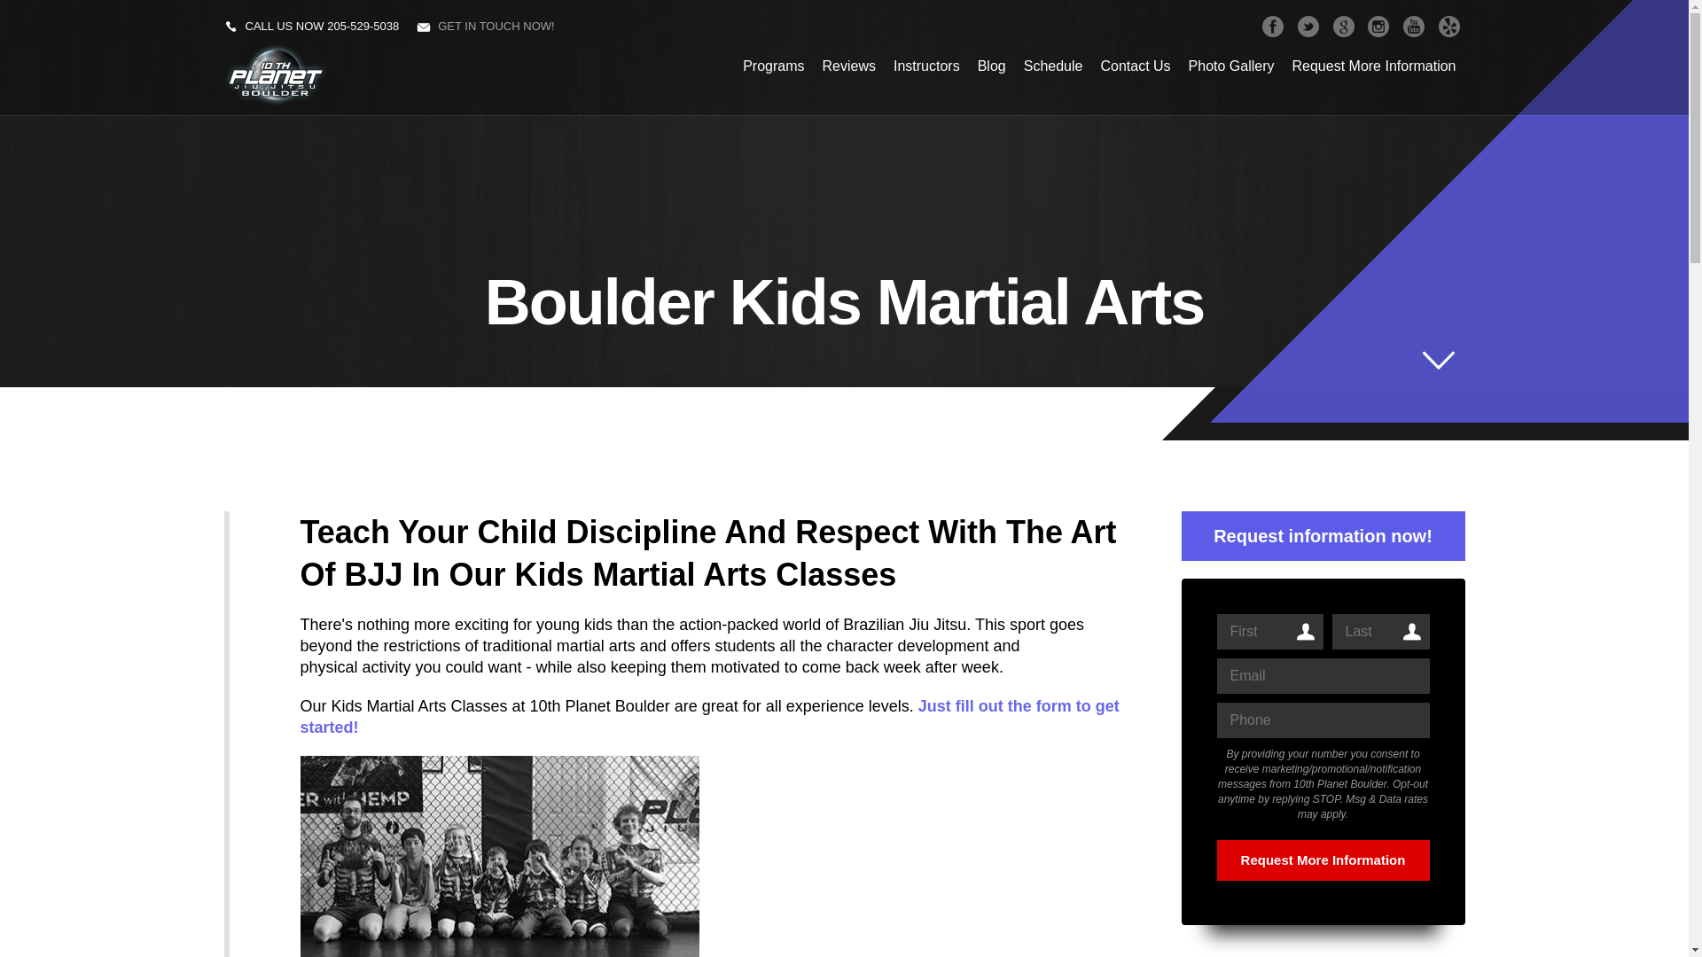  What do you see at coordinates (1135, 66) in the screenshot?
I see `Contact Us` at bounding box center [1135, 66].